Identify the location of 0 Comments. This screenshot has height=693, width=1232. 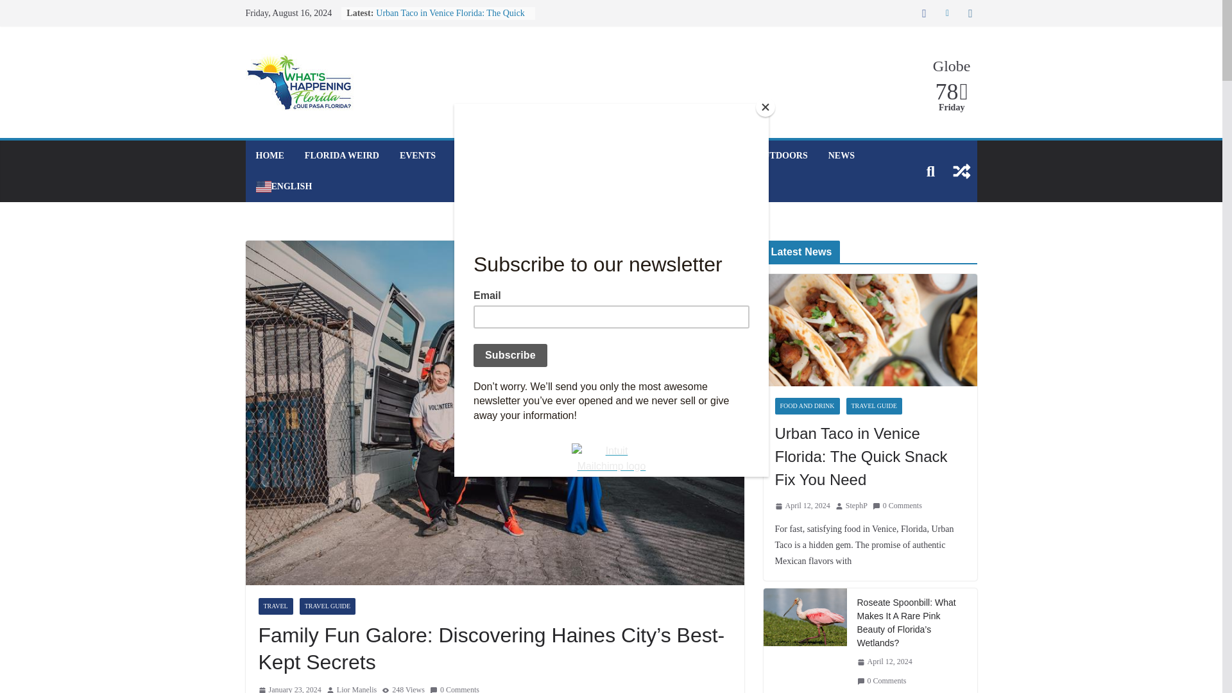
(454, 688).